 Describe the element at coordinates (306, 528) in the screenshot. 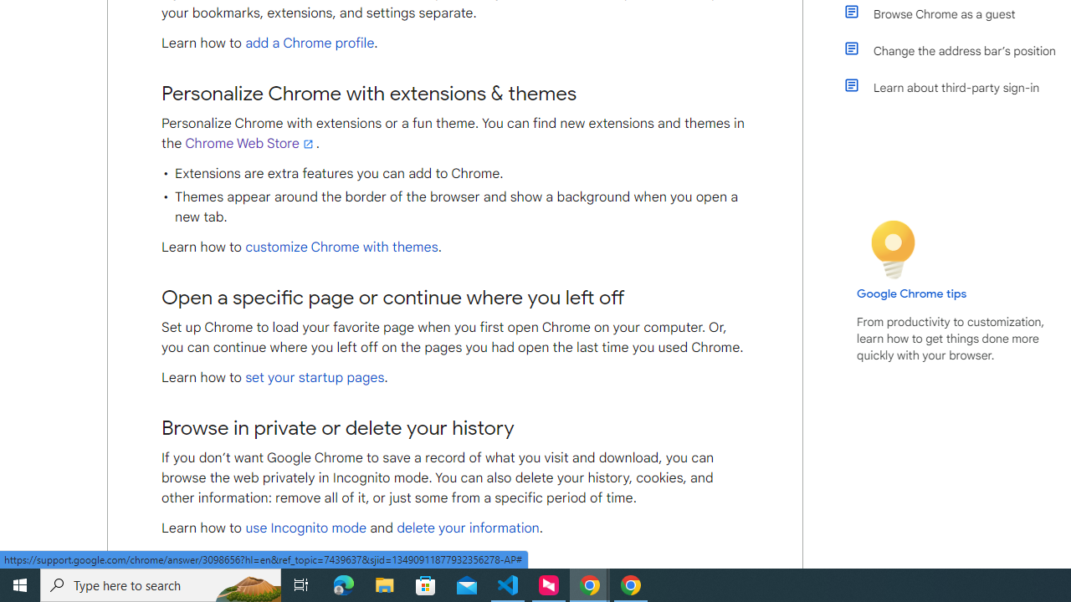

I see `use Incognito mode` at that location.